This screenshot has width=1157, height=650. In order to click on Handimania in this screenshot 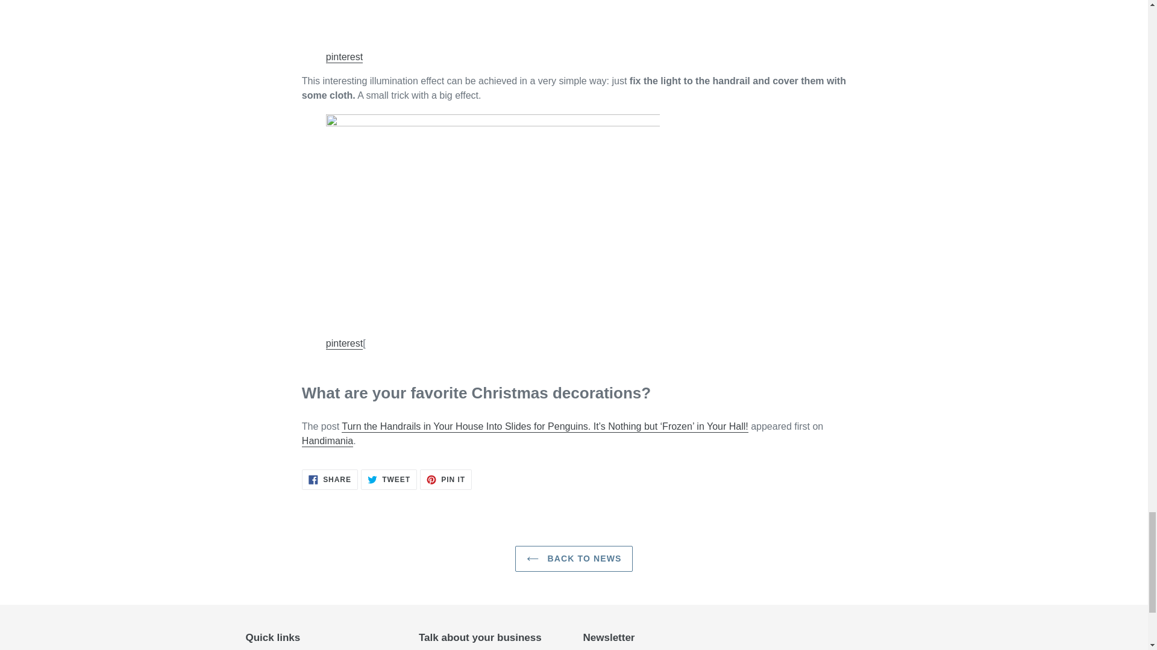, I will do `click(446, 479)`.